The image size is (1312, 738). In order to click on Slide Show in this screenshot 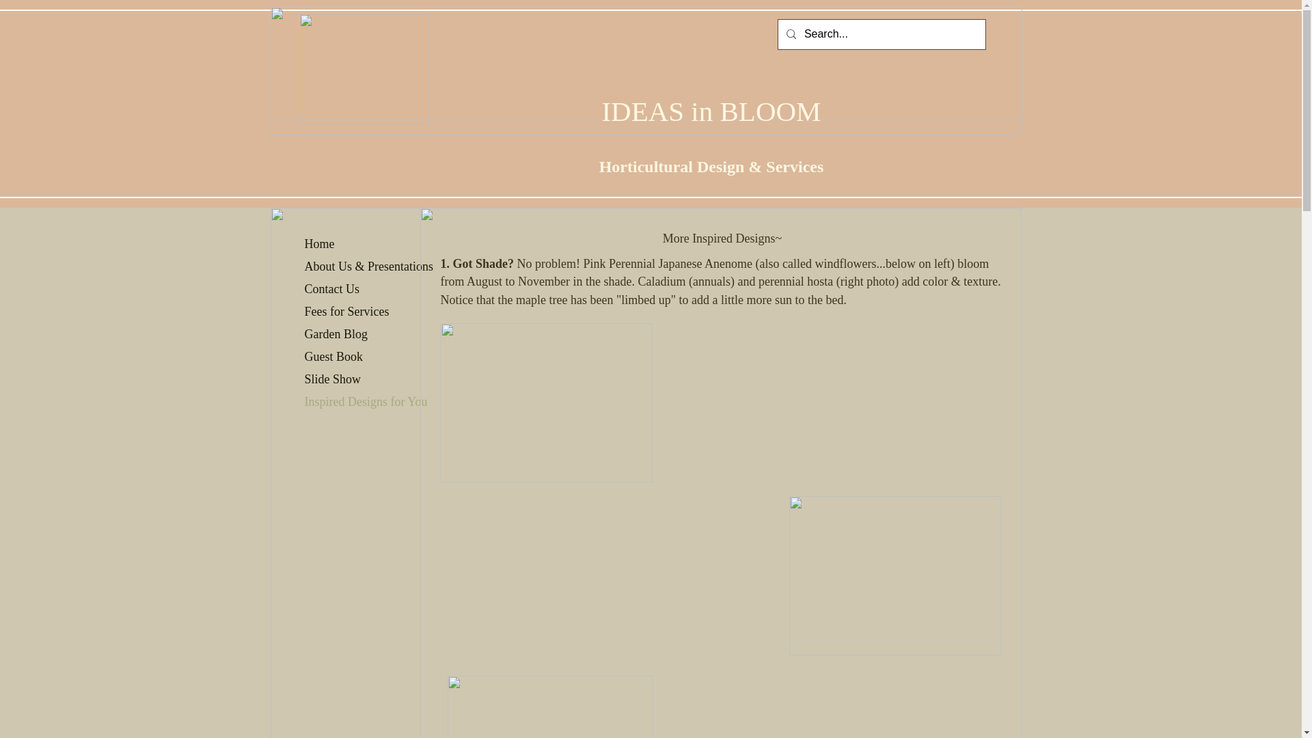, I will do `click(333, 379)`.